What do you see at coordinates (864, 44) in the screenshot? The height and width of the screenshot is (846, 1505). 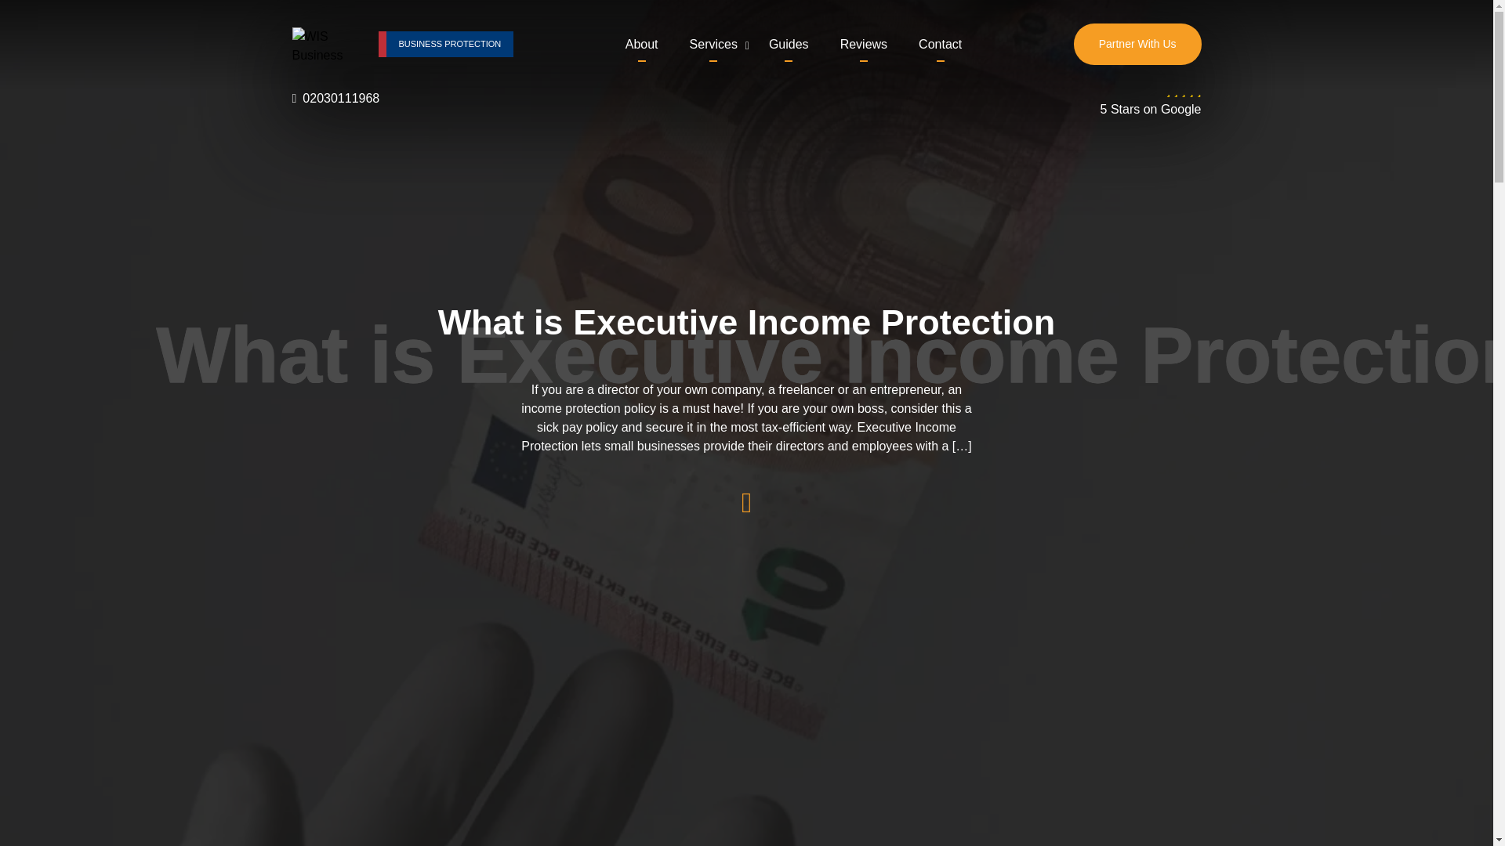 I see `Reviews` at bounding box center [864, 44].